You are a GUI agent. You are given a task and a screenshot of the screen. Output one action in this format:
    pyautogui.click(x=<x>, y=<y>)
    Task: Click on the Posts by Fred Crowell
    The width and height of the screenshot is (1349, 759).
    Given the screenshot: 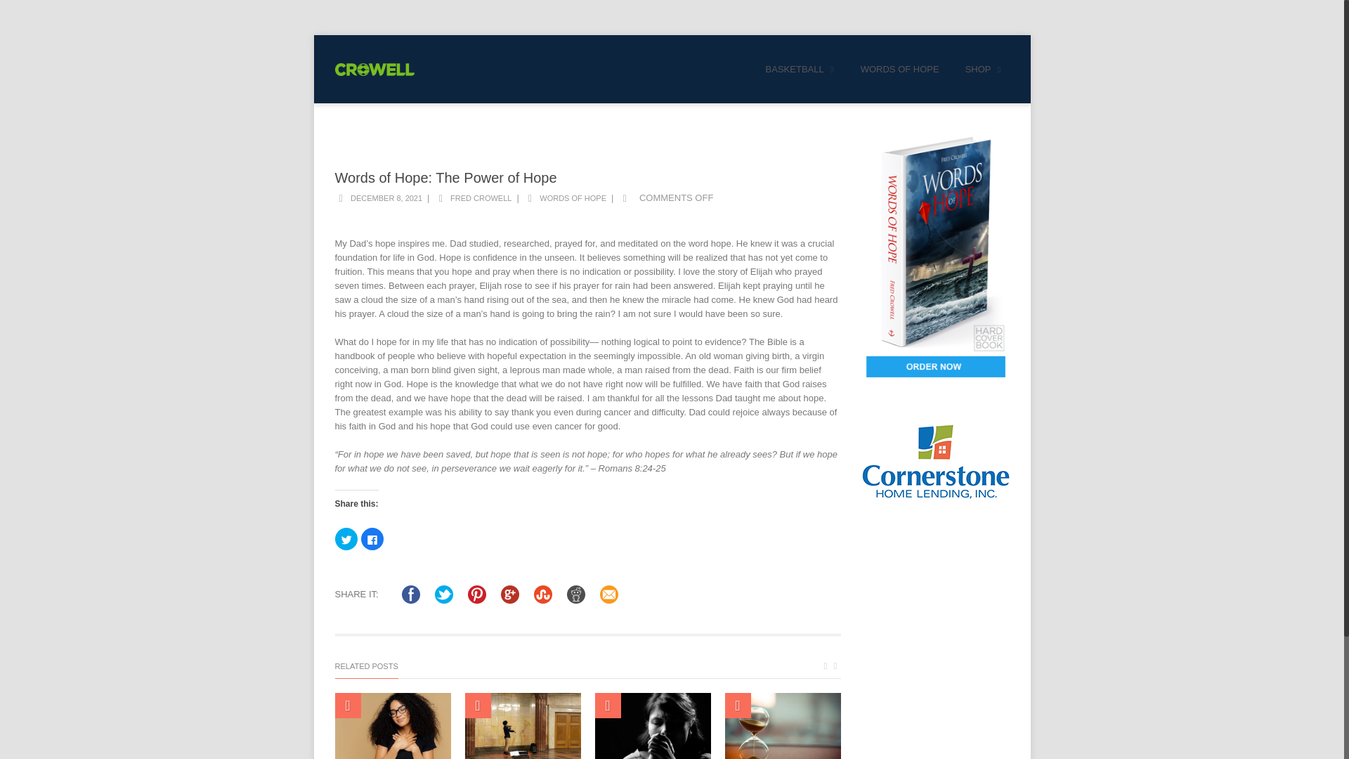 What is the action you would take?
    pyautogui.click(x=481, y=198)
    